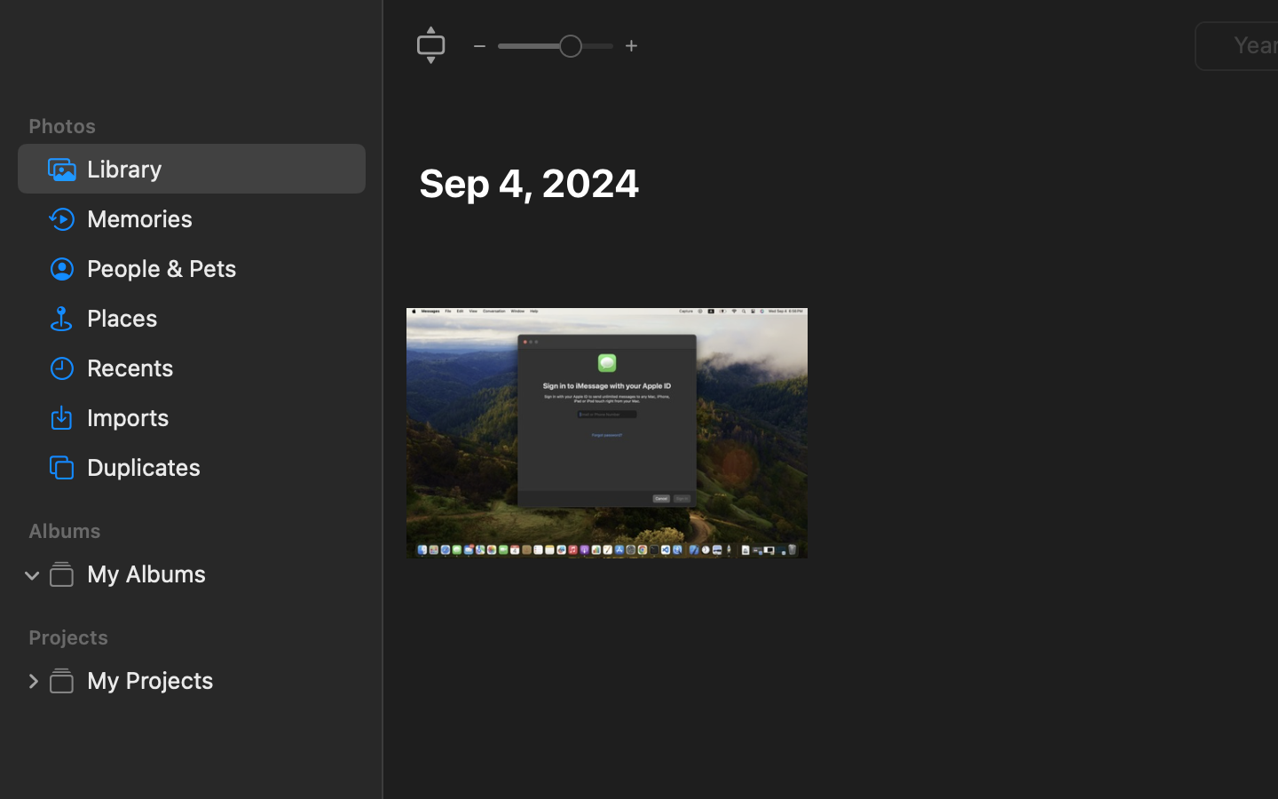  I want to click on 2.0, so click(555, 45).